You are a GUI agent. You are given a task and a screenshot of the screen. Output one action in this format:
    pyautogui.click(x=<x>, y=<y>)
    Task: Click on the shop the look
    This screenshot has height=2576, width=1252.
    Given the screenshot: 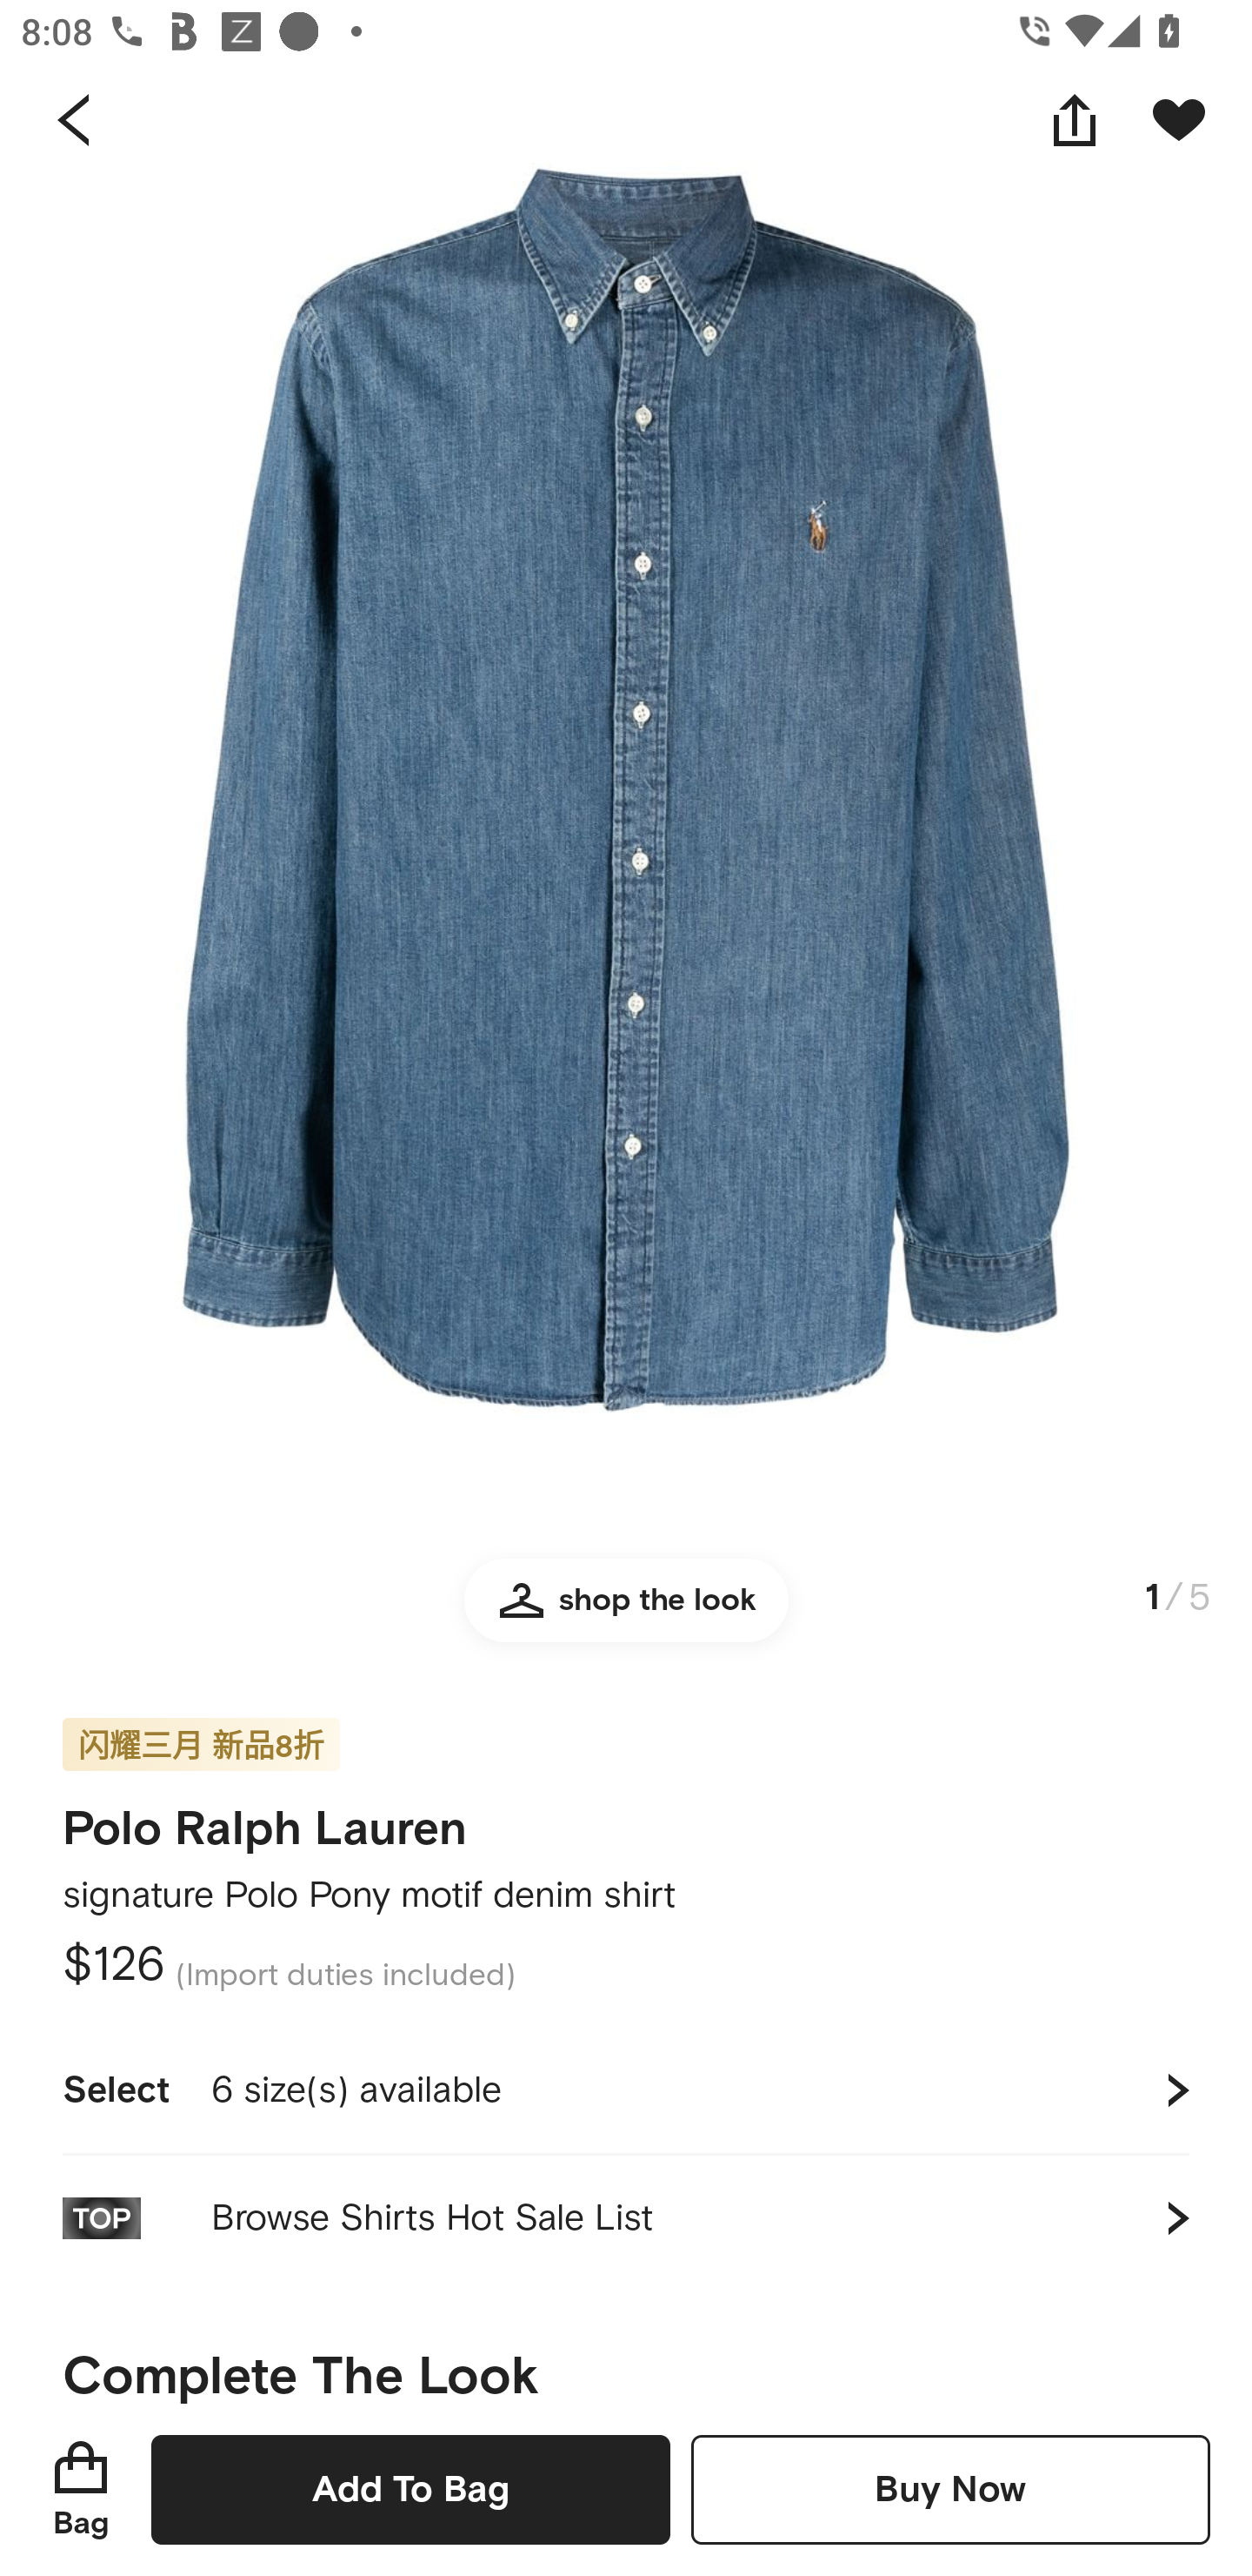 What is the action you would take?
    pyautogui.click(x=626, y=1613)
    